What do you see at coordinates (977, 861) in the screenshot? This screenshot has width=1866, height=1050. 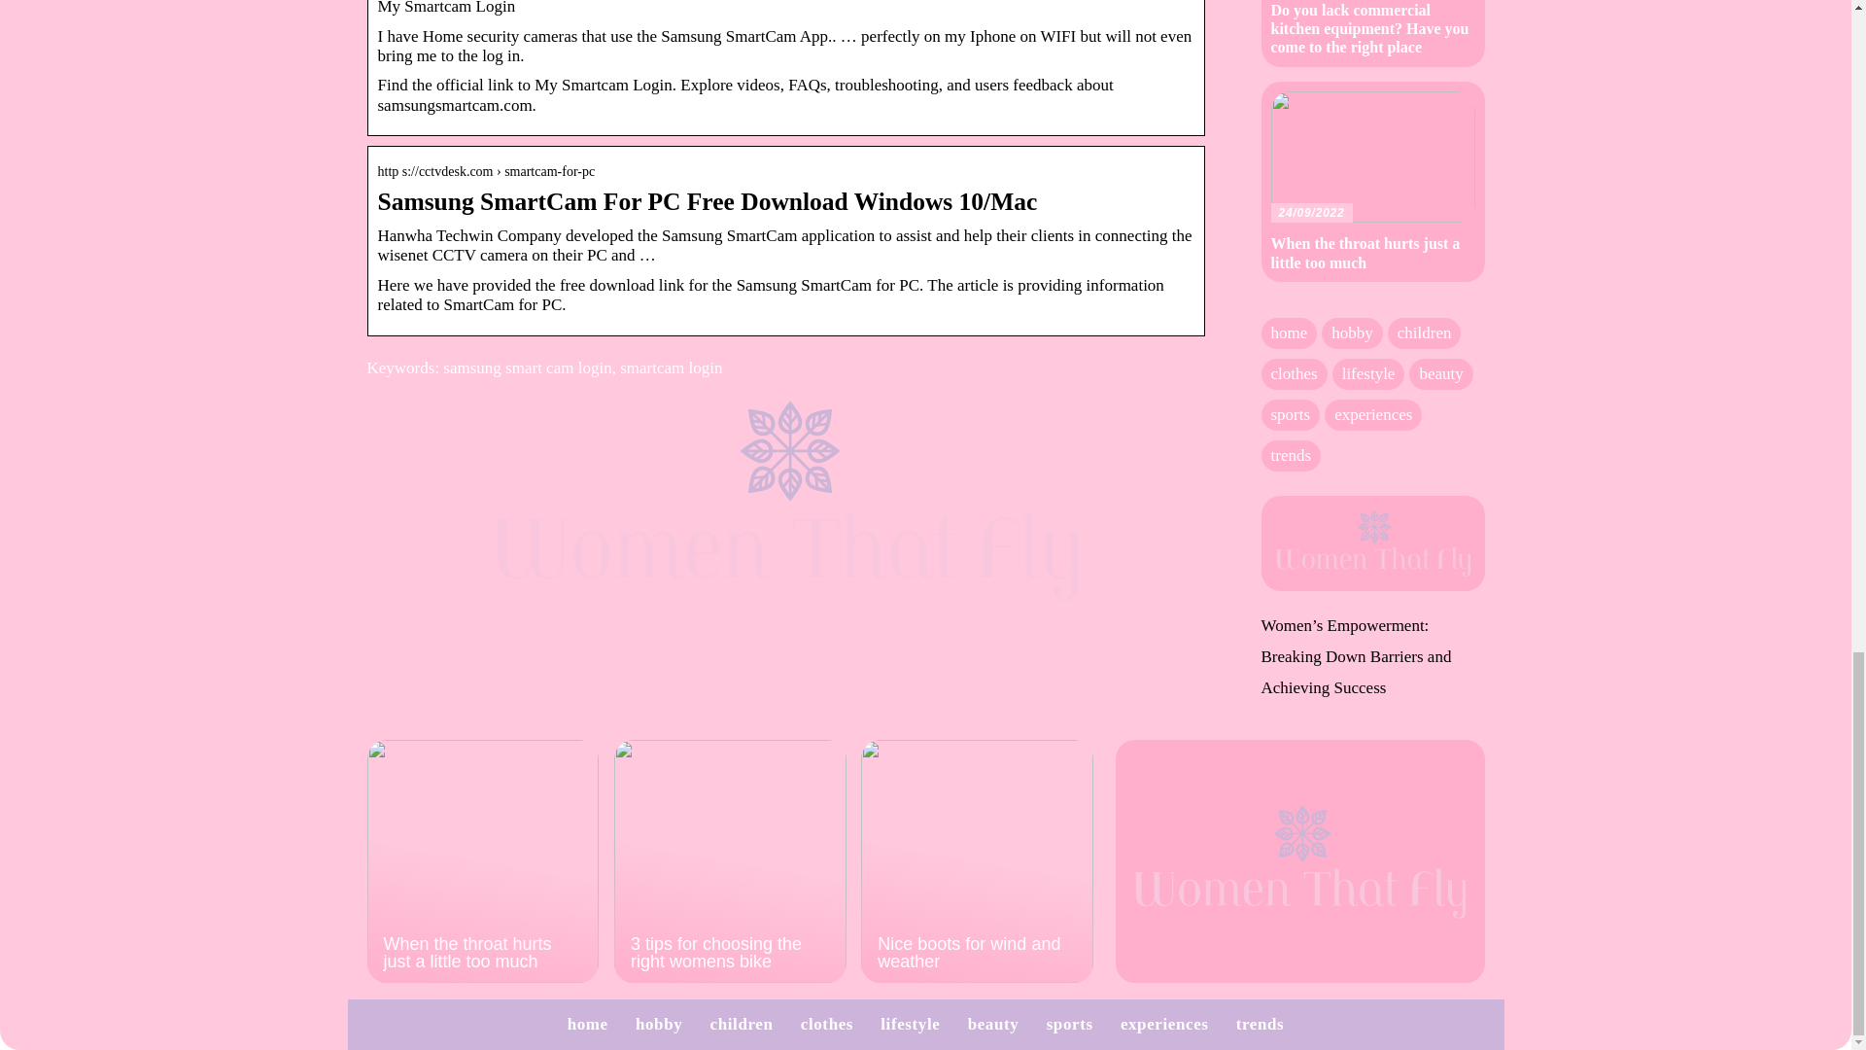 I see `Nice boots for wind and weather` at bounding box center [977, 861].